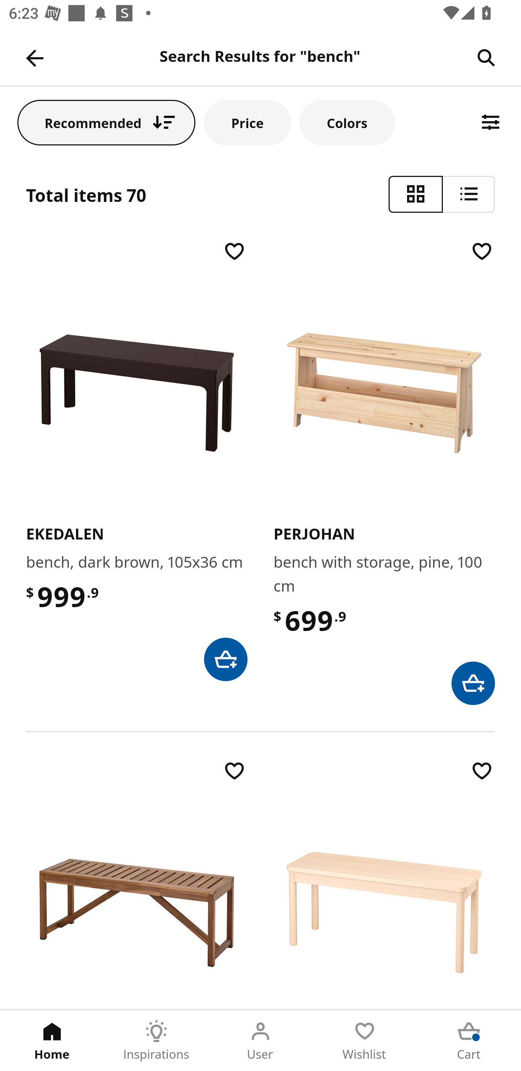 The height and width of the screenshot is (1071, 521). I want to click on ​R​Ö​N​N​I​N​G​E​
bench, birch, 100 cm
$
999
.9, so click(384, 884).